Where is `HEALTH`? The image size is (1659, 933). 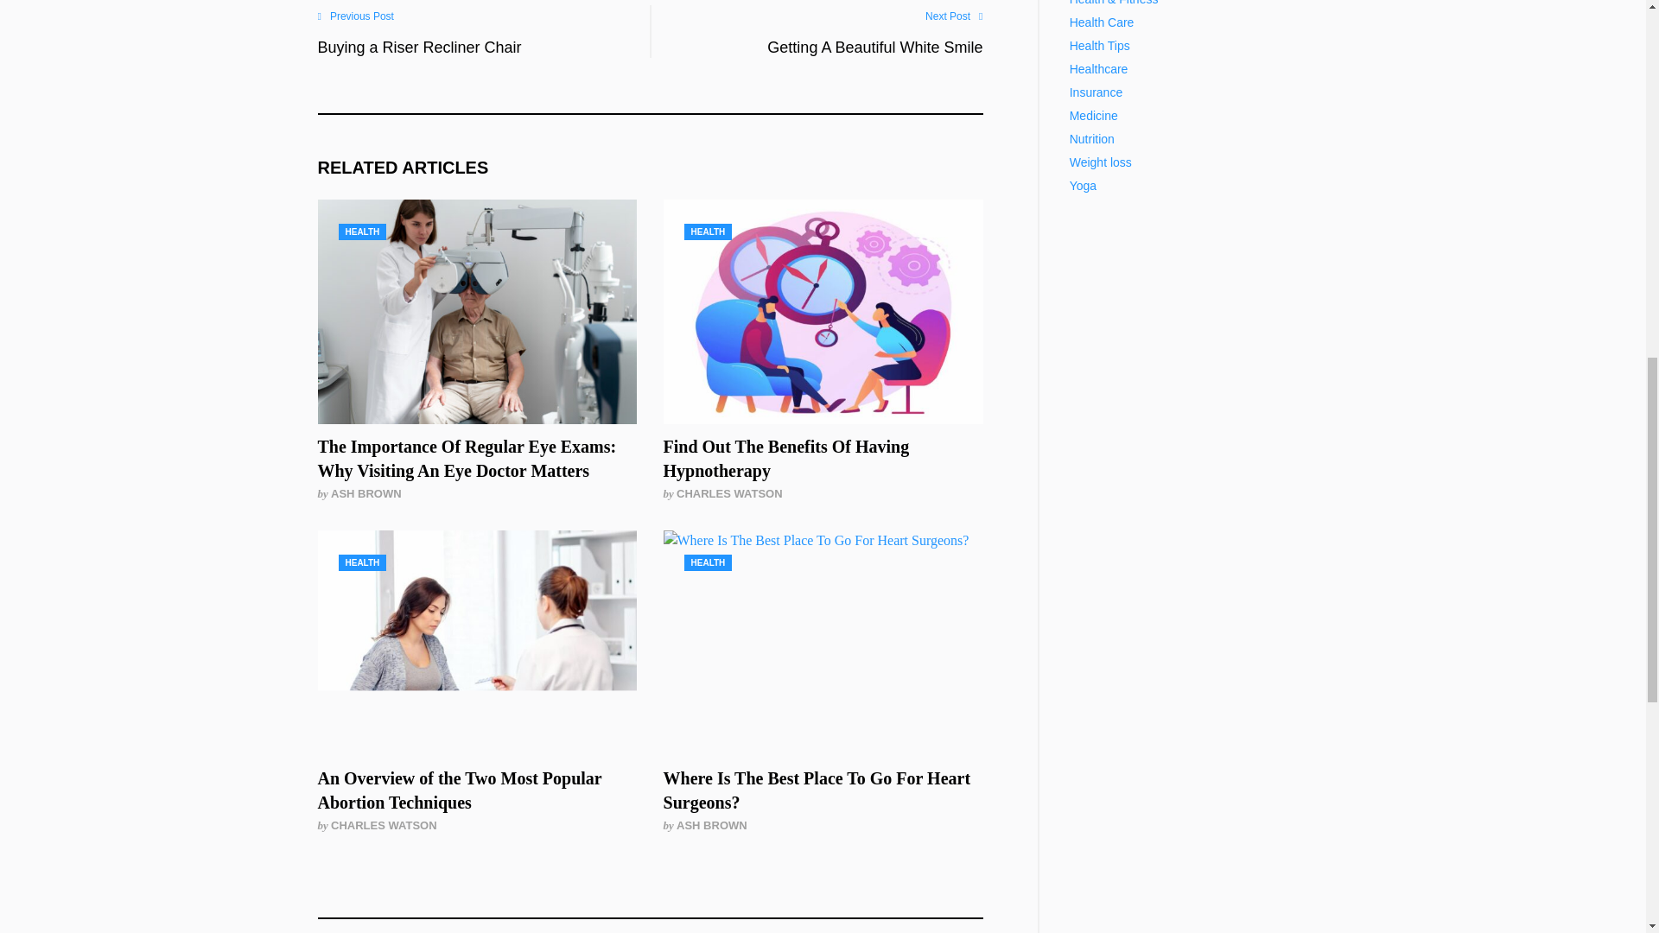
HEALTH is located at coordinates (362, 232).